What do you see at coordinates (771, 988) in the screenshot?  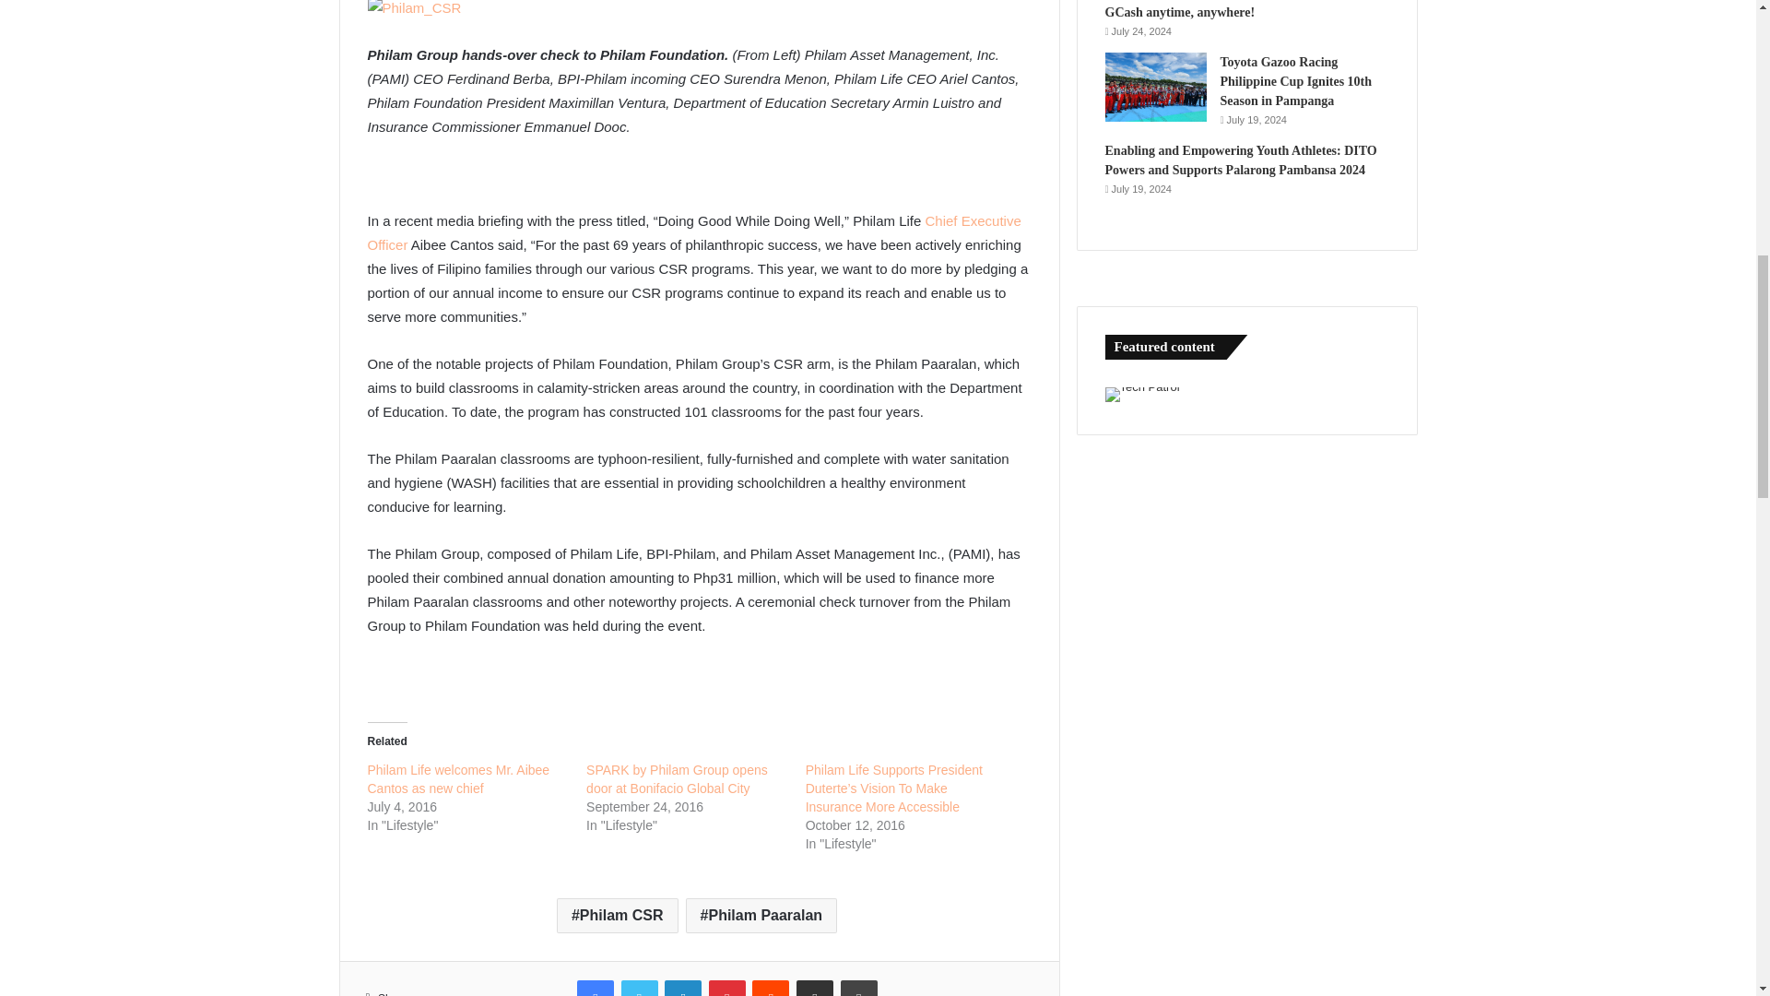 I see `Reddit` at bounding box center [771, 988].